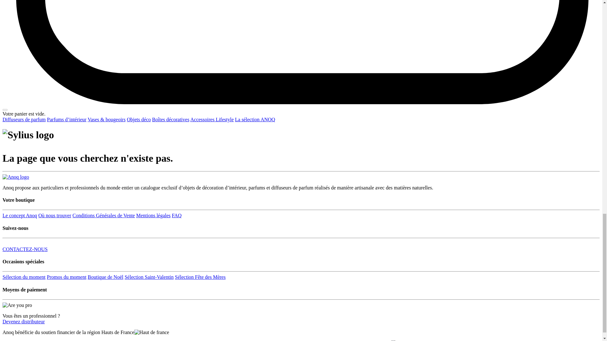 The width and height of the screenshot is (607, 341). What do you see at coordinates (20, 215) in the screenshot?
I see `Le concept Anoq` at bounding box center [20, 215].